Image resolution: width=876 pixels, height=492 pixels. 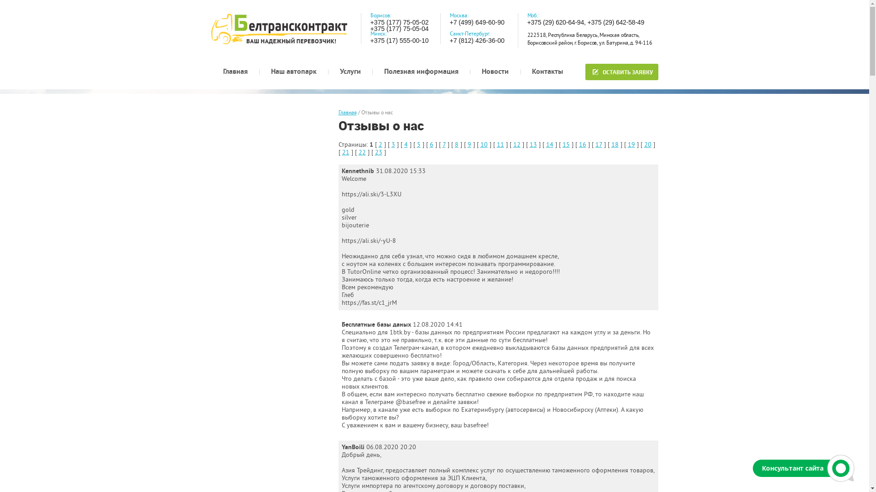 I want to click on 20, so click(x=648, y=145).